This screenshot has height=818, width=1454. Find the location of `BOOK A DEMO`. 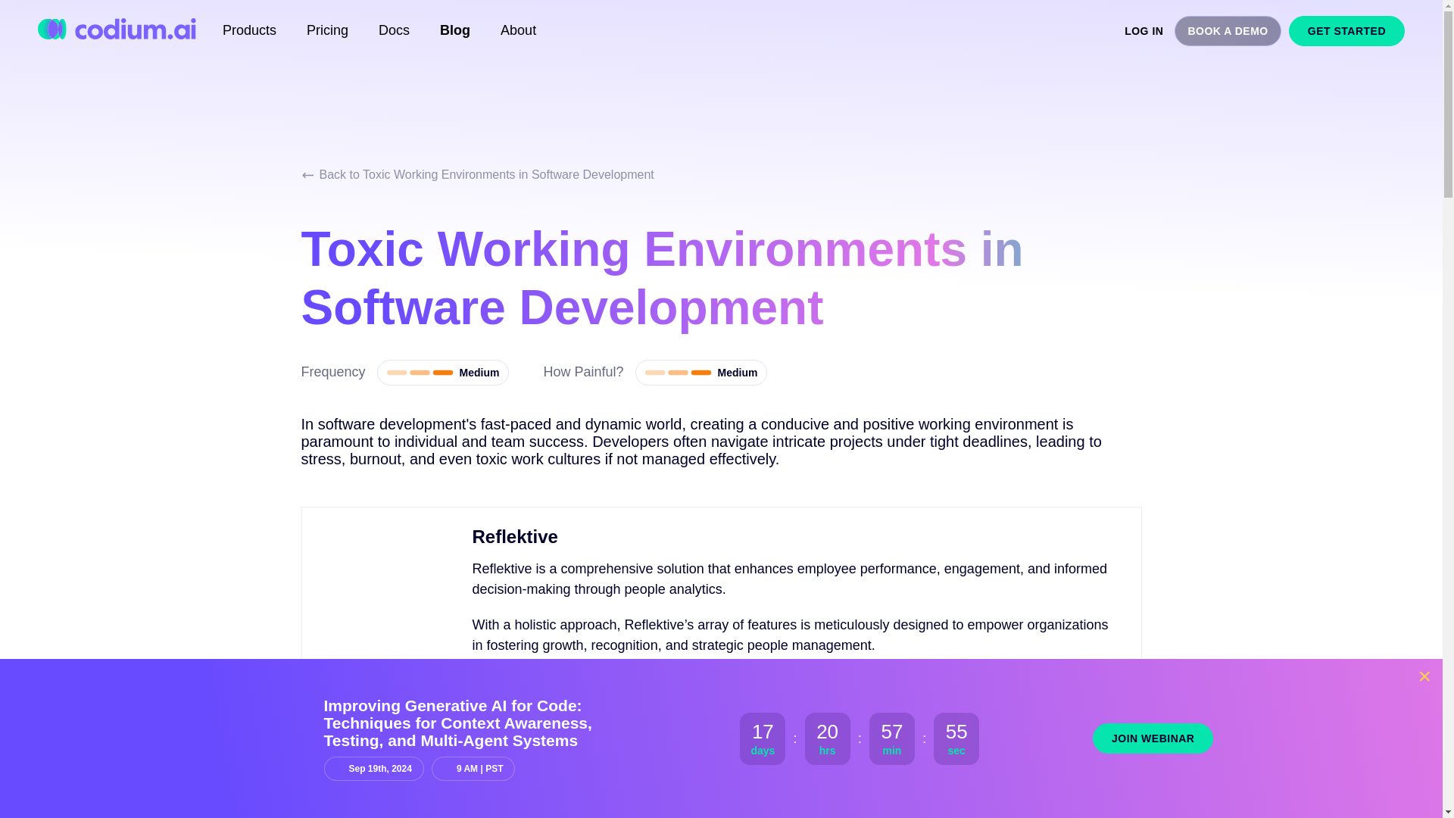

BOOK A DEMO is located at coordinates (1228, 30).